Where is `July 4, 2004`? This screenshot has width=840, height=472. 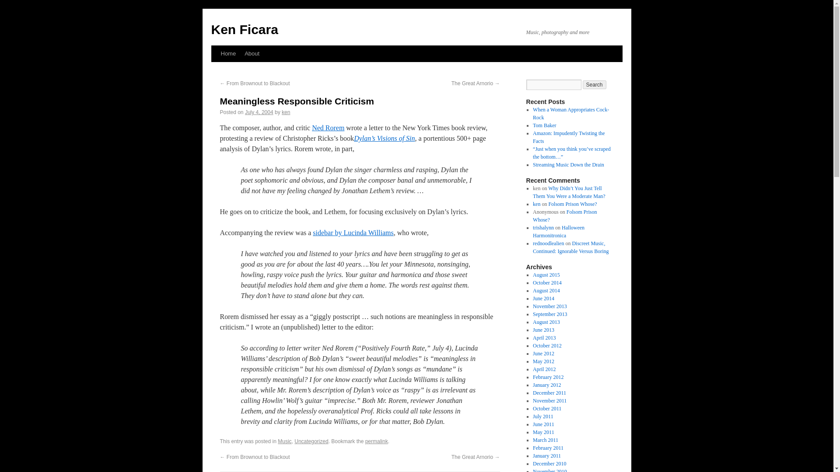
July 4, 2004 is located at coordinates (259, 112).